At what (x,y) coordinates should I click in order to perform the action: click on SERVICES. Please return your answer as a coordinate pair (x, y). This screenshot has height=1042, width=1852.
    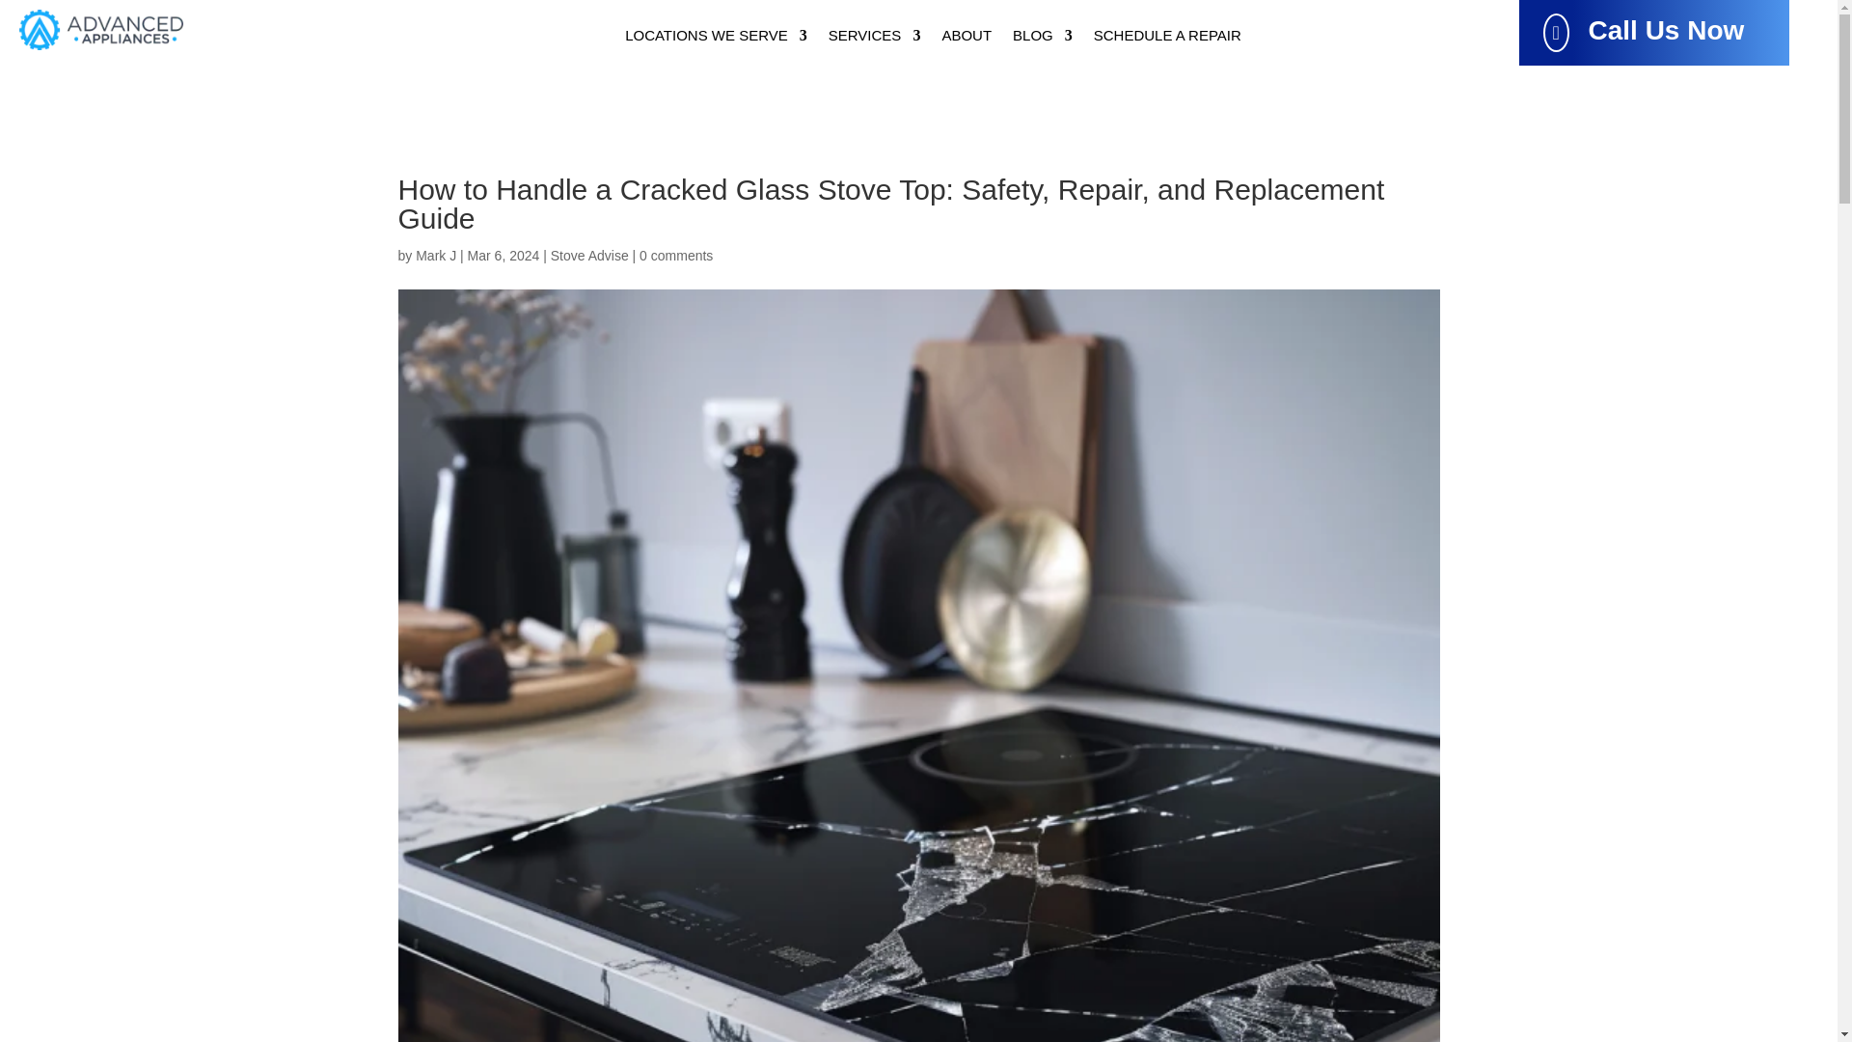
    Looking at the image, I should click on (874, 39).